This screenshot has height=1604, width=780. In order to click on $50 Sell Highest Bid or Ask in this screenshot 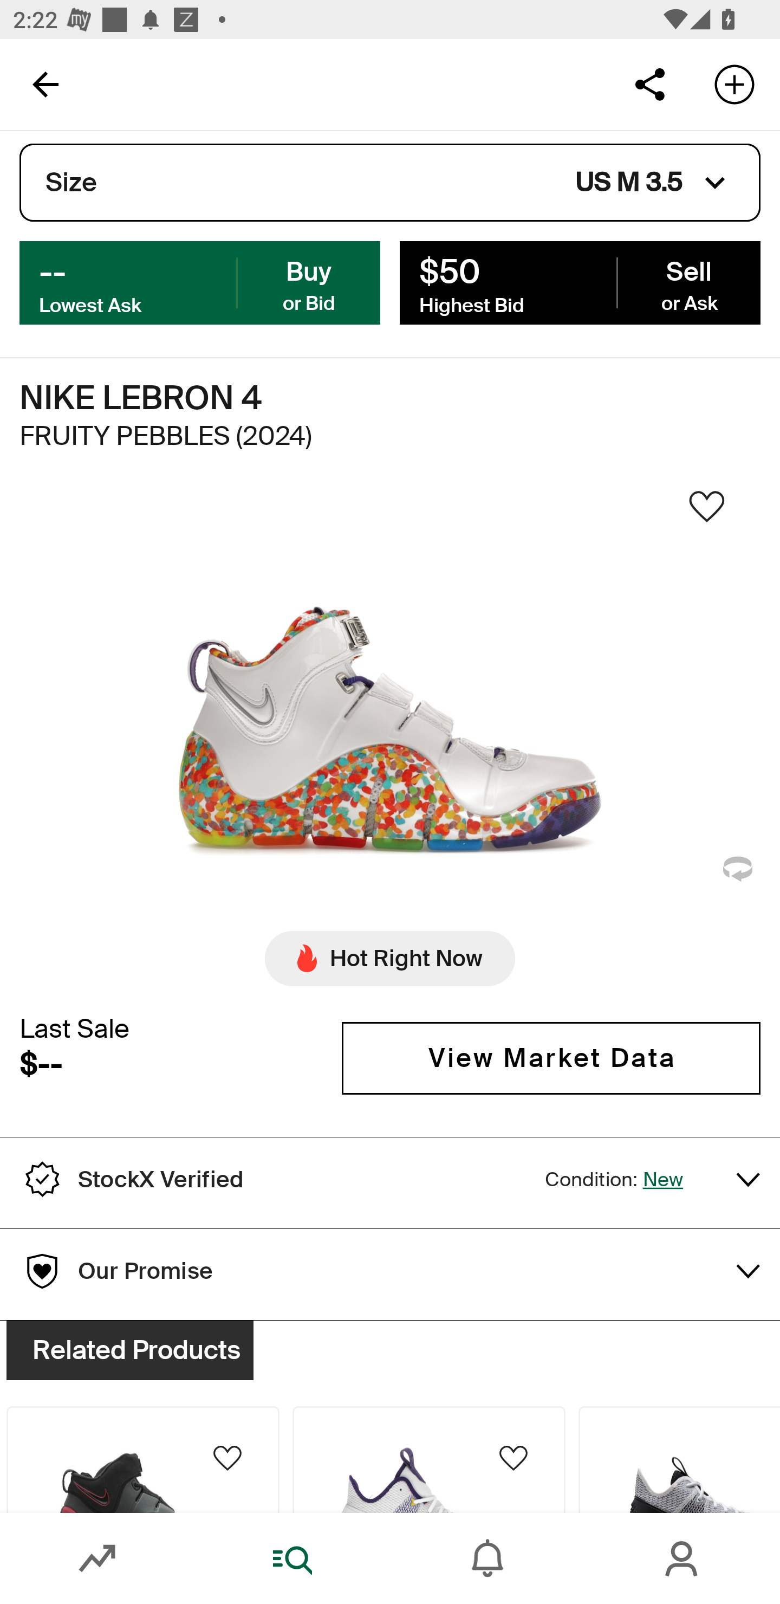, I will do `click(580, 282)`.